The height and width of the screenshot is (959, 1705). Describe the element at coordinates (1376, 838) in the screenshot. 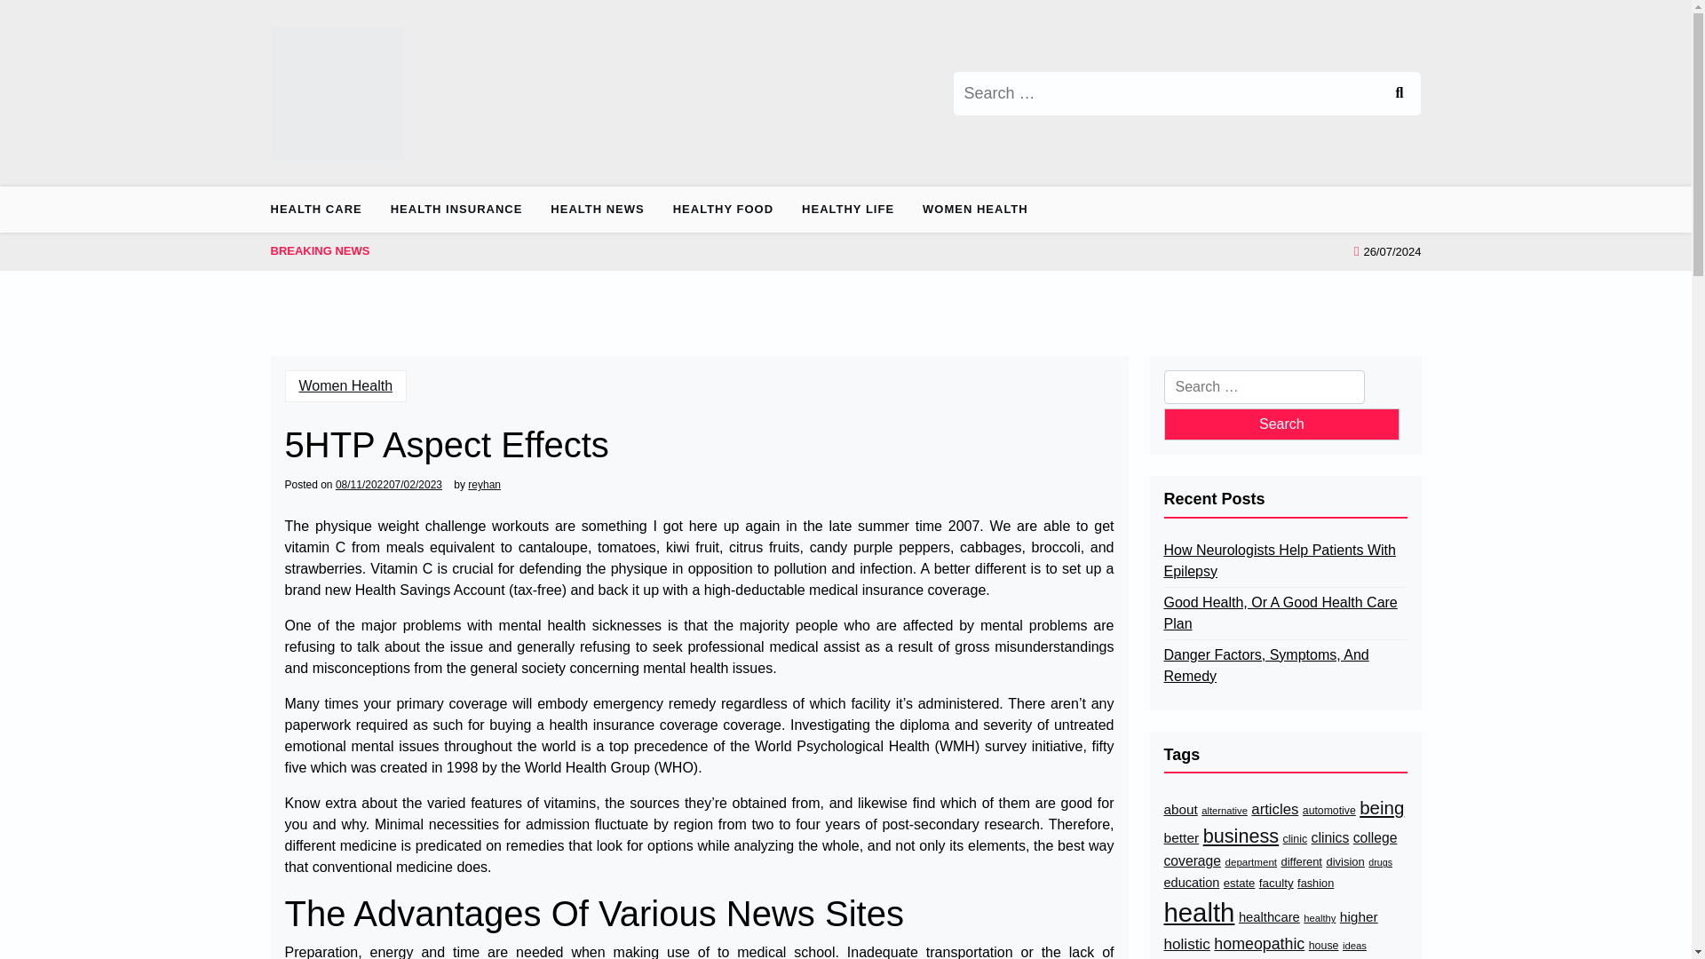

I see `college` at that location.